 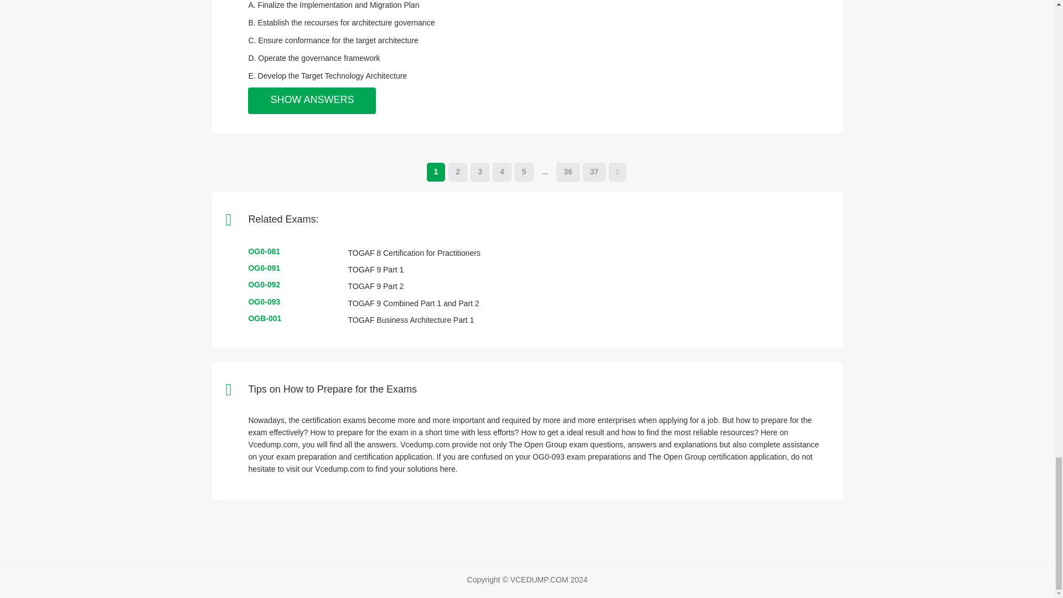 What do you see at coordinates (375, 286) in the screenshot?
I see `TOGAF 9 Part 2` at bounding box center [375, 286].